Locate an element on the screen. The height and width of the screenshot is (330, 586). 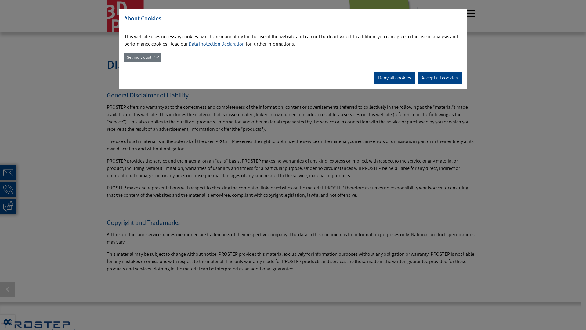
Accept all cookies is located at coordinates (440, 78).